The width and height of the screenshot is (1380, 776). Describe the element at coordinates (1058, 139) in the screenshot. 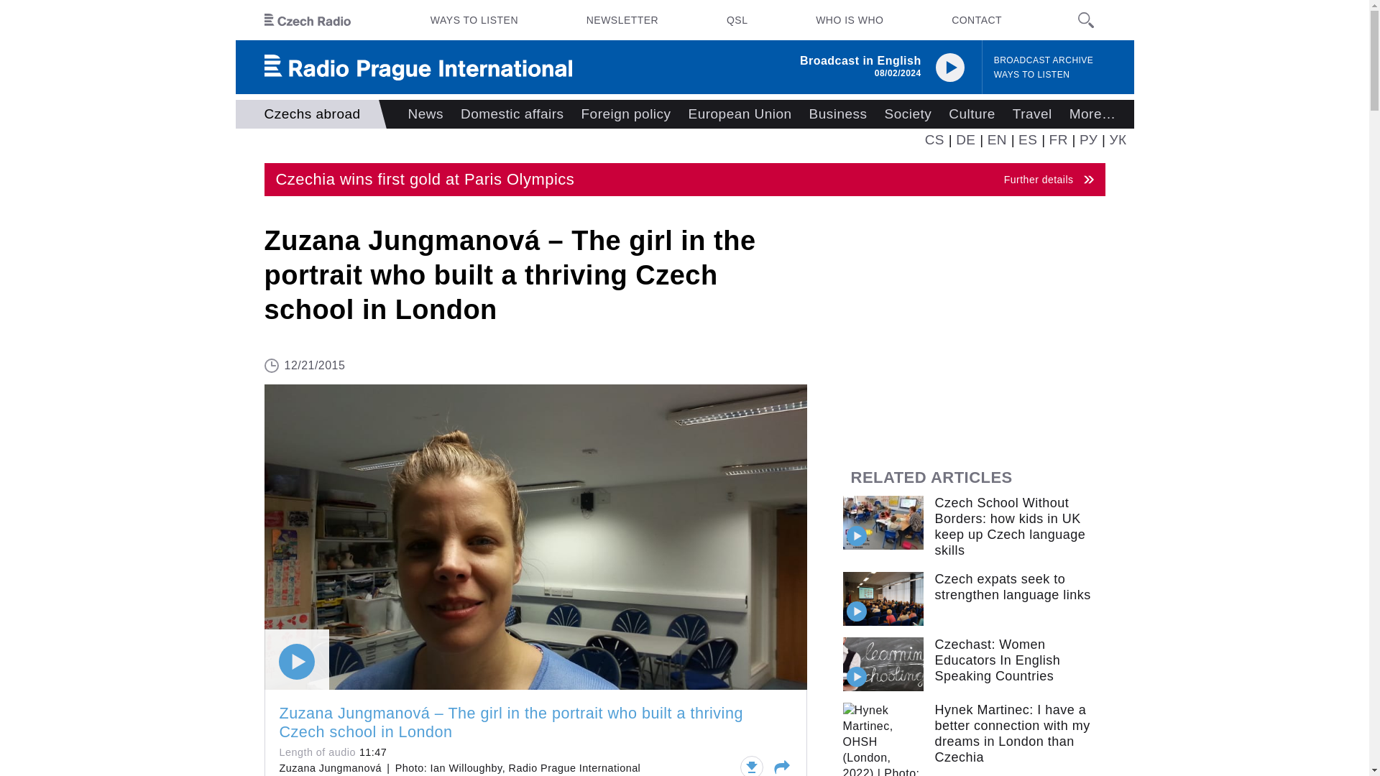

I see `FR` at that location.